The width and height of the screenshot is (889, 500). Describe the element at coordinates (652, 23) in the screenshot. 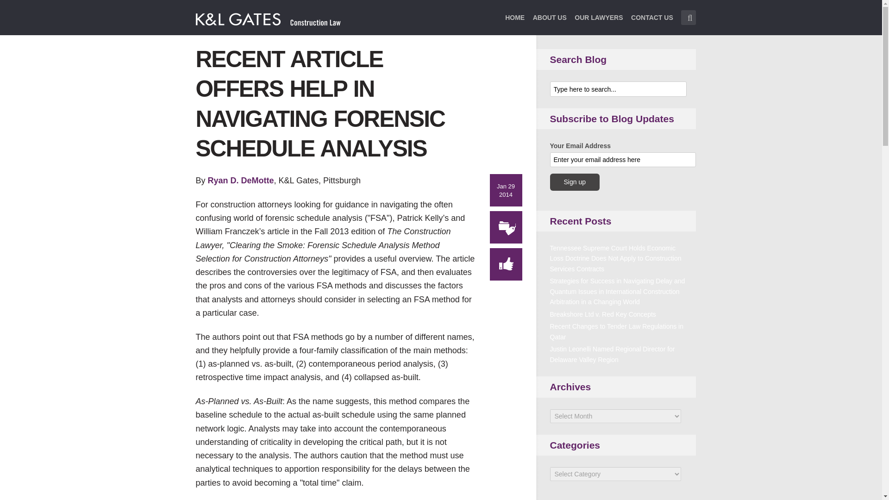

I see `CONTACT US` at that location.